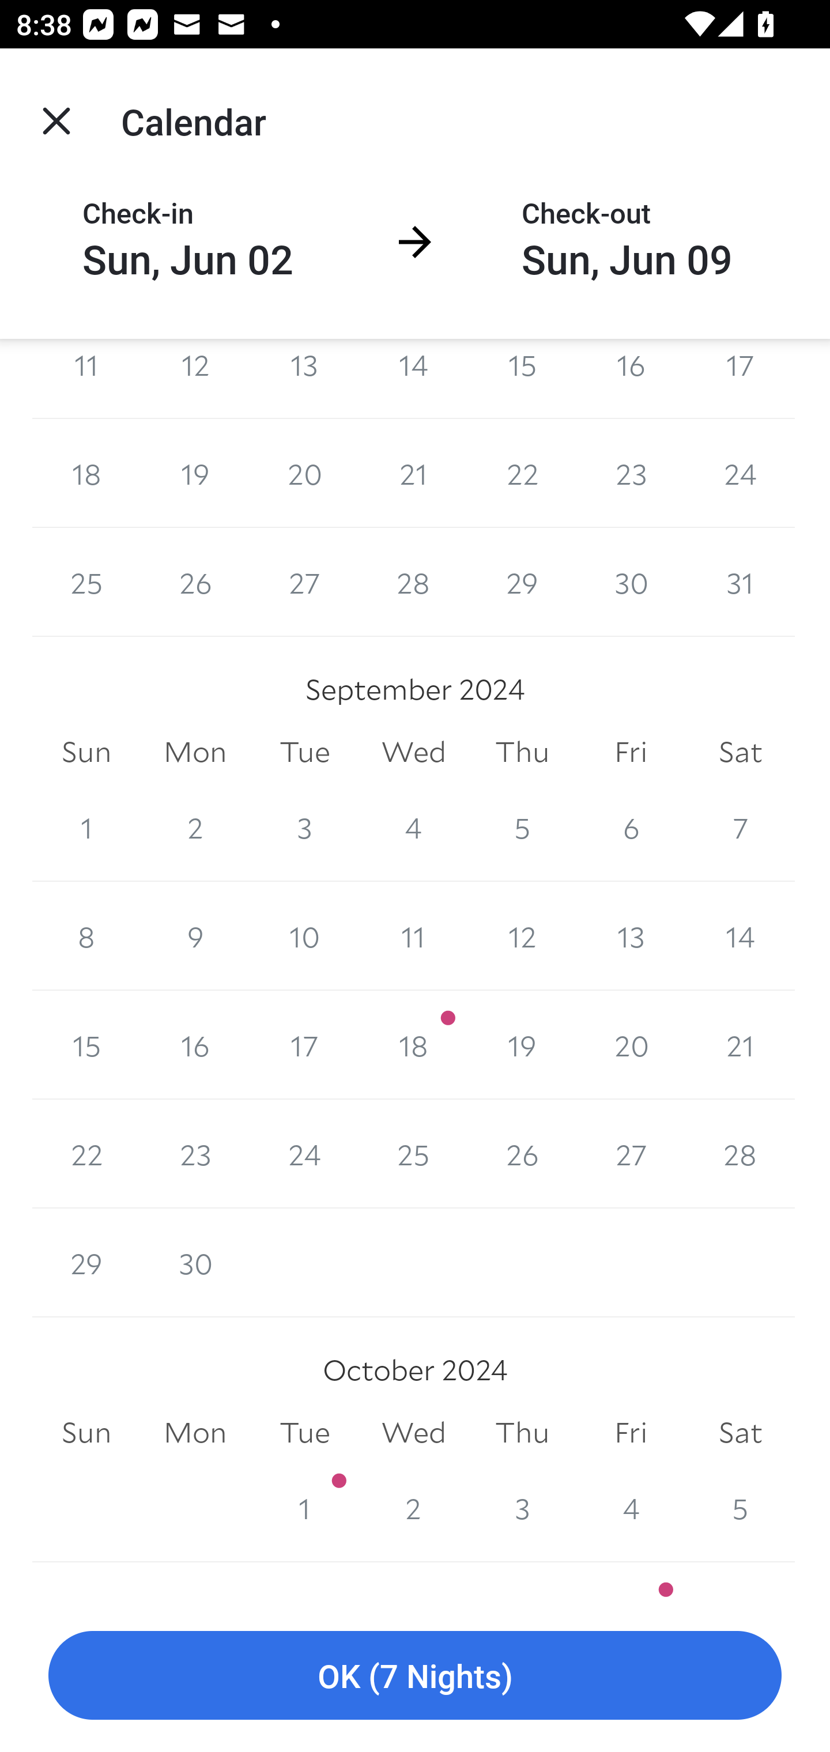  What do you see at coordinates (304, 1433) in the screenshot?
I see `Tue` at bounding box center [304, 1433].